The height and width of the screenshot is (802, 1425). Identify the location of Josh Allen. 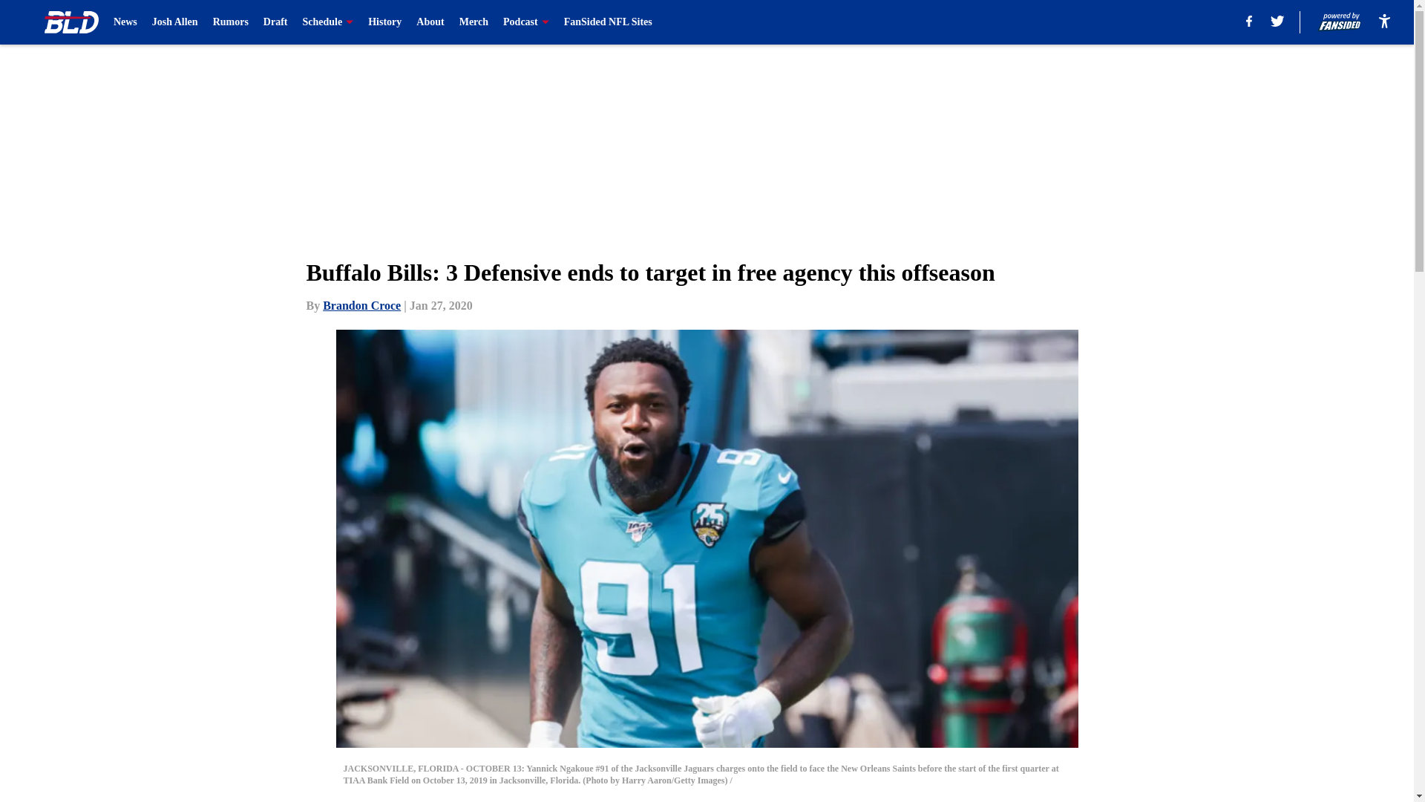
(175, 22).